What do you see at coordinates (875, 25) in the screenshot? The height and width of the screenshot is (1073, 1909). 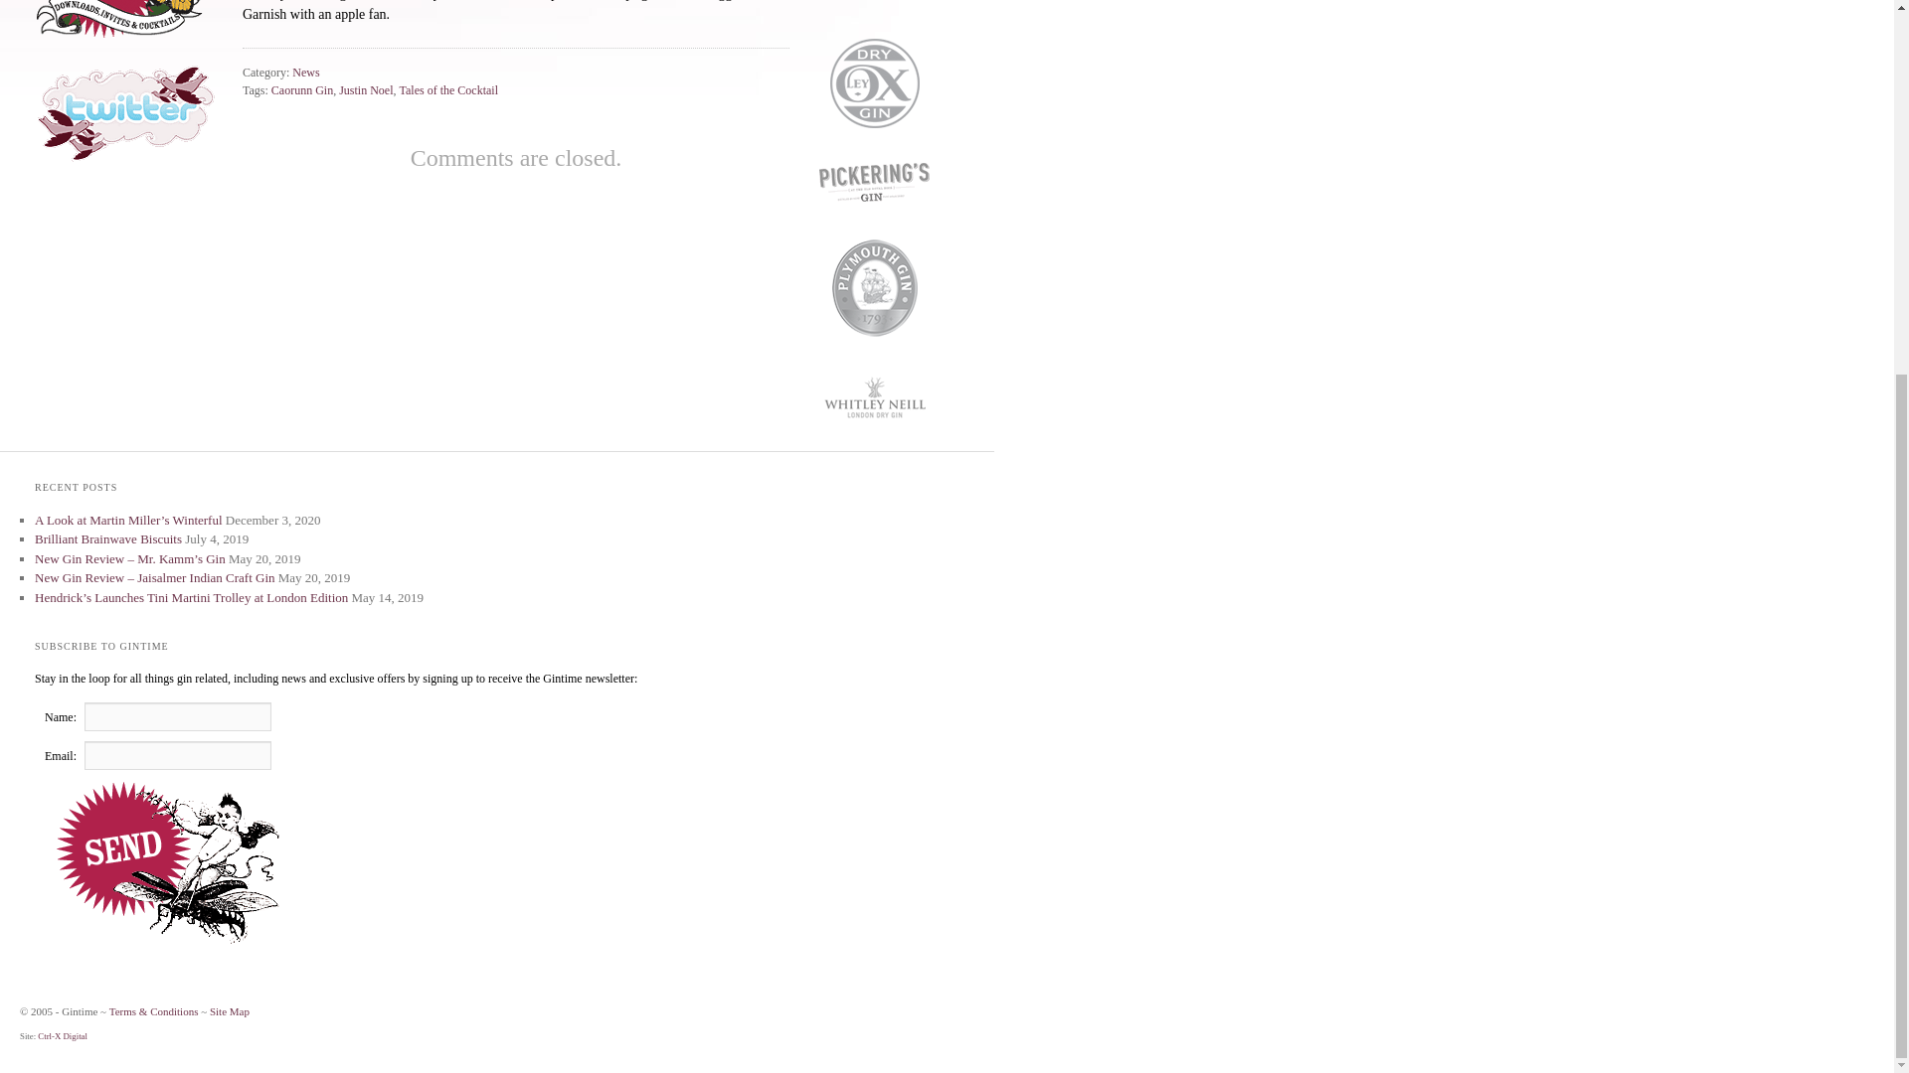 I see `Martin Miller's Gin` at bounding box center [875, 25].